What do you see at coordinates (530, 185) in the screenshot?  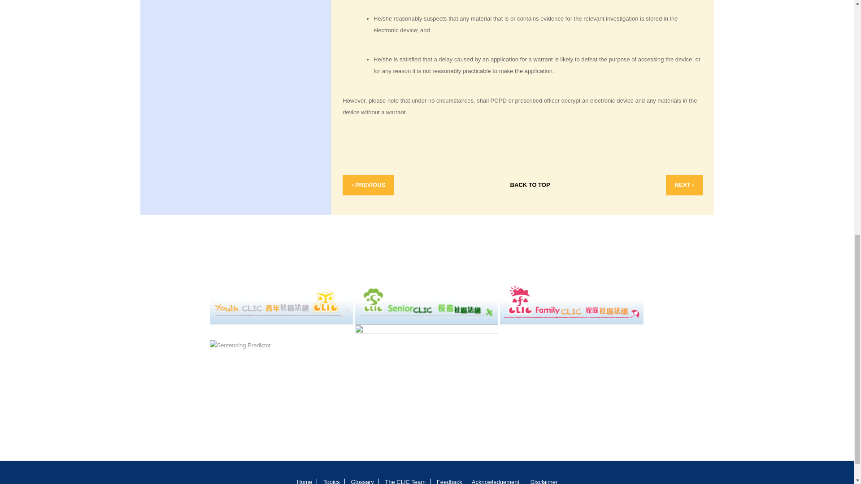 I see `BACK TO TOP` at bounding box center [530, 185].